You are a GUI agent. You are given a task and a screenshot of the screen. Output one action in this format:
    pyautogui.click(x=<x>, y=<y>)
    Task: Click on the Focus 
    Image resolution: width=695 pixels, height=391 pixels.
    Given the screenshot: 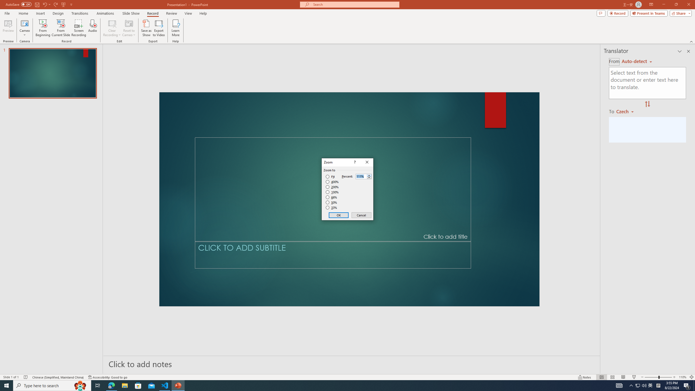 What is the action you would take?
    pyautogui.click(x=561, y=369)
    